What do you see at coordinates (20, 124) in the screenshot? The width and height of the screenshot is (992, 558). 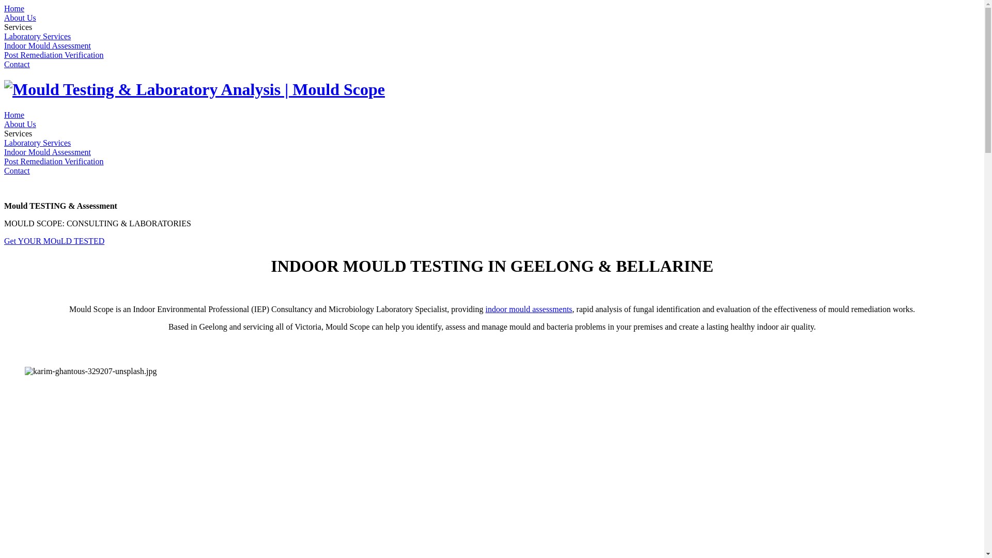 I see `About Us` at bounding box center [20, 124].